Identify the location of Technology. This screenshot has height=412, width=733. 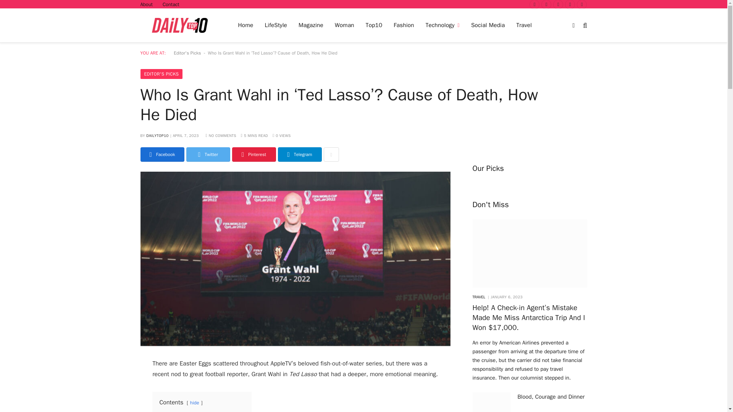
(443, 25).